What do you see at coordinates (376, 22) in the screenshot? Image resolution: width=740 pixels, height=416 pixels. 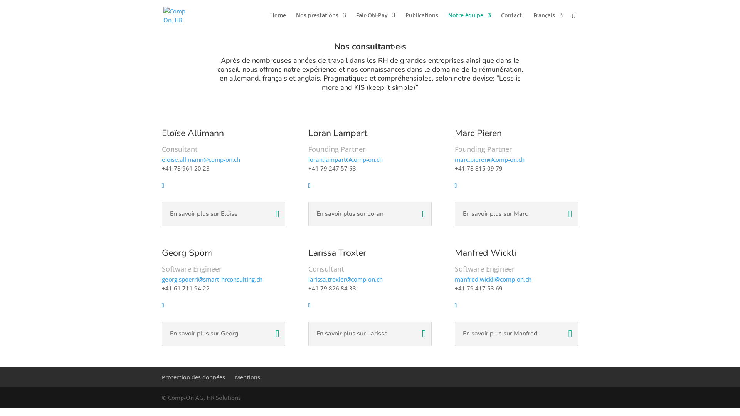 I see `Fair-ON-Pay` at bounding box center [376, 22].